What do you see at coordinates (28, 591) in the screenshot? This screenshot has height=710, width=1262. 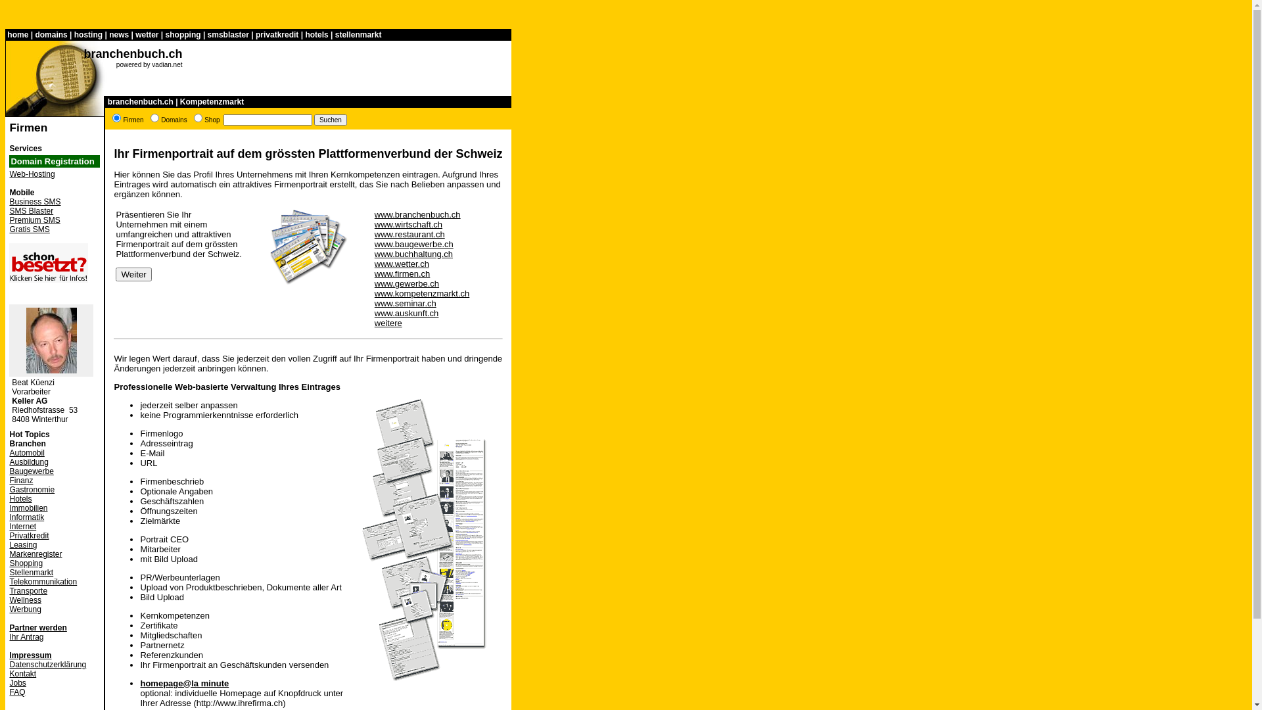 I see `Transporte` at bounding box center [28, 591].